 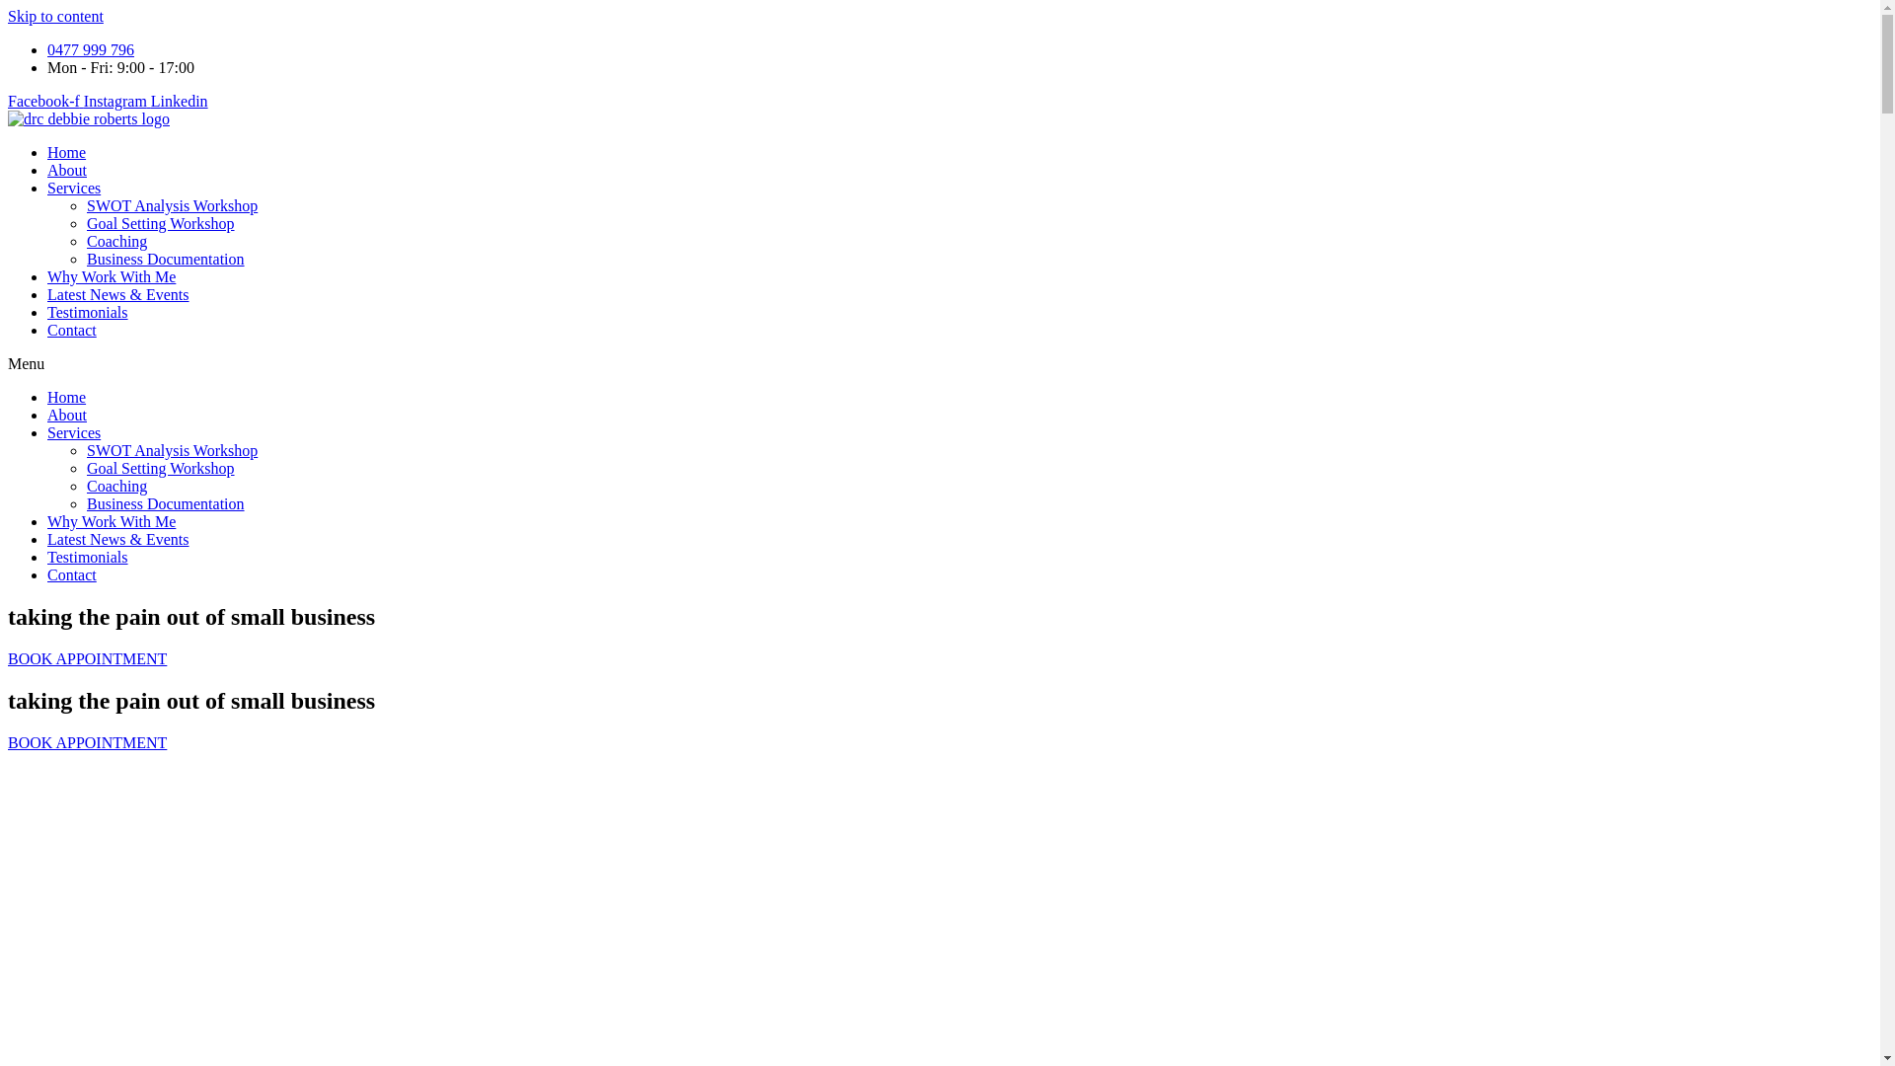 What do you see at coordinates (91, 49) in the screenshot?
I see `0477 999 796` at bounding box center [91, 49].